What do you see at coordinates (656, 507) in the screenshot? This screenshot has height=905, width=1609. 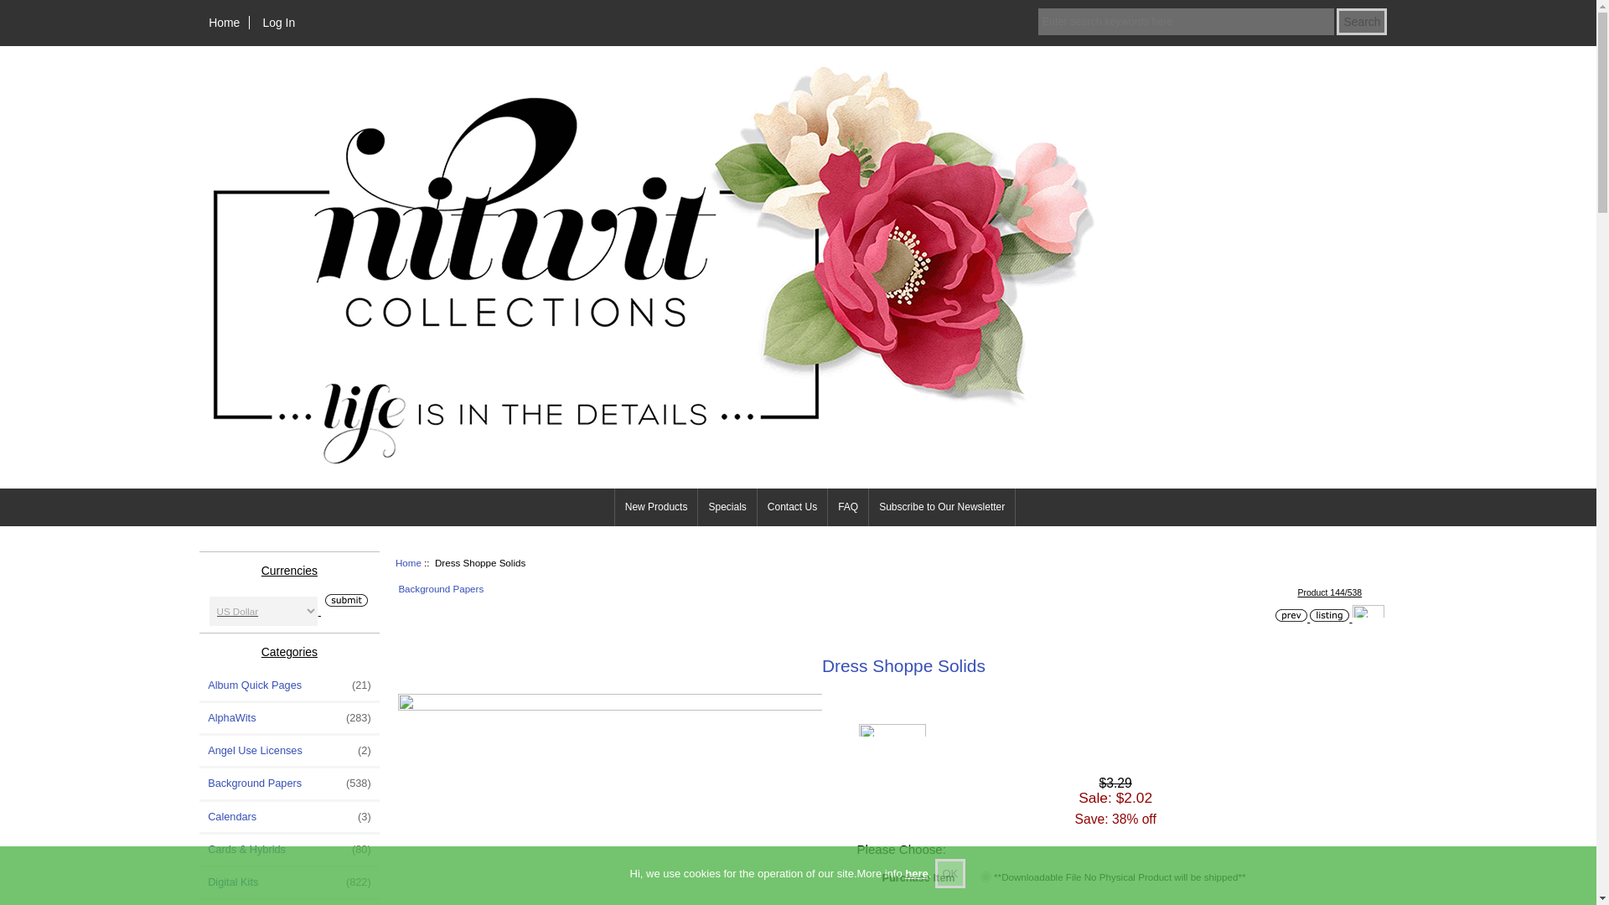 I see `New Products` at bounding box center [656, 507].